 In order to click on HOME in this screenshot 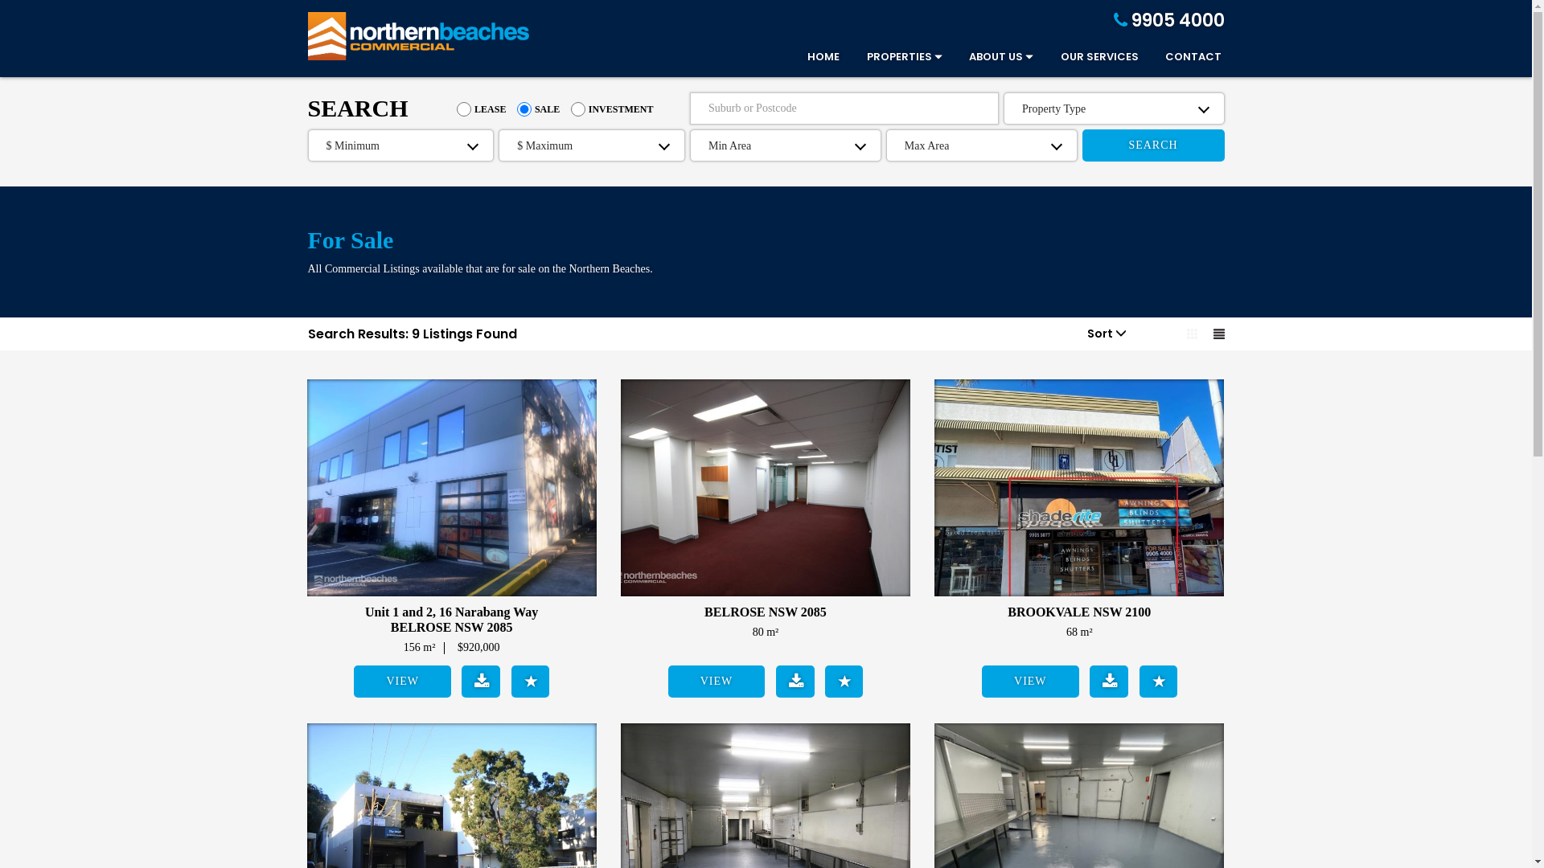, I will do `click(811, 59)`.